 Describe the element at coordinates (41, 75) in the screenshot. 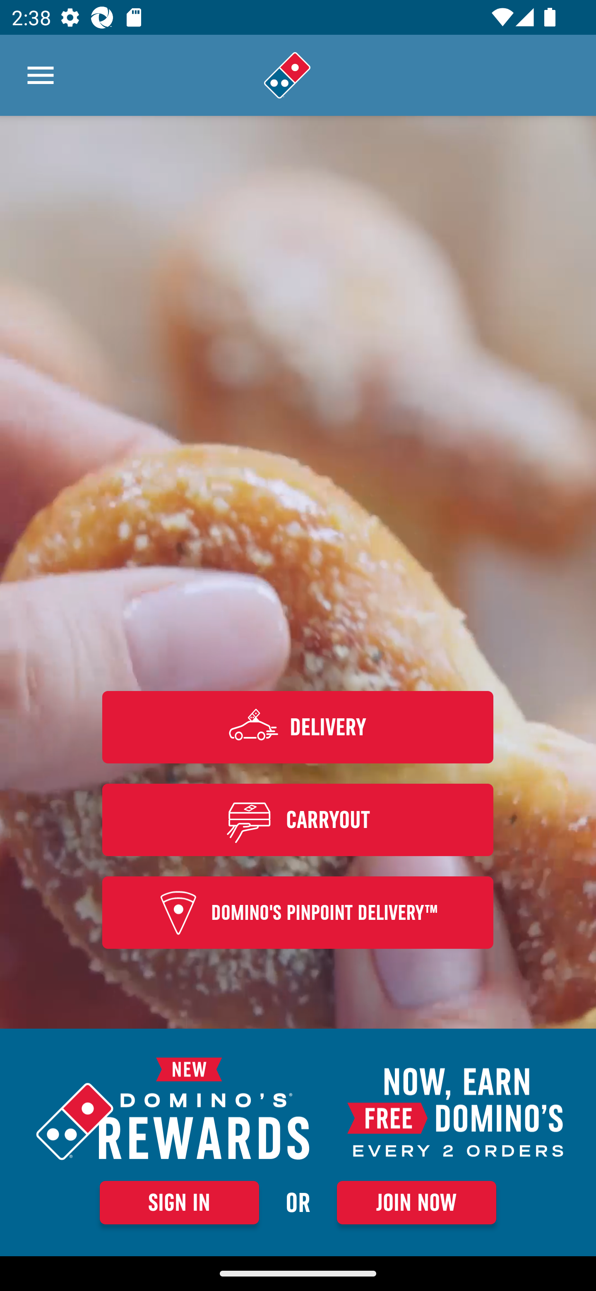

I see `Expand Menu` at that location.